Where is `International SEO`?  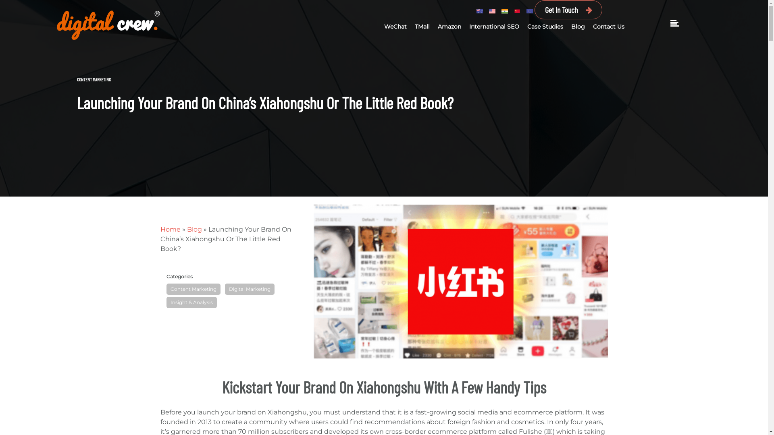
International SEO is located at coordinates (494, 27).